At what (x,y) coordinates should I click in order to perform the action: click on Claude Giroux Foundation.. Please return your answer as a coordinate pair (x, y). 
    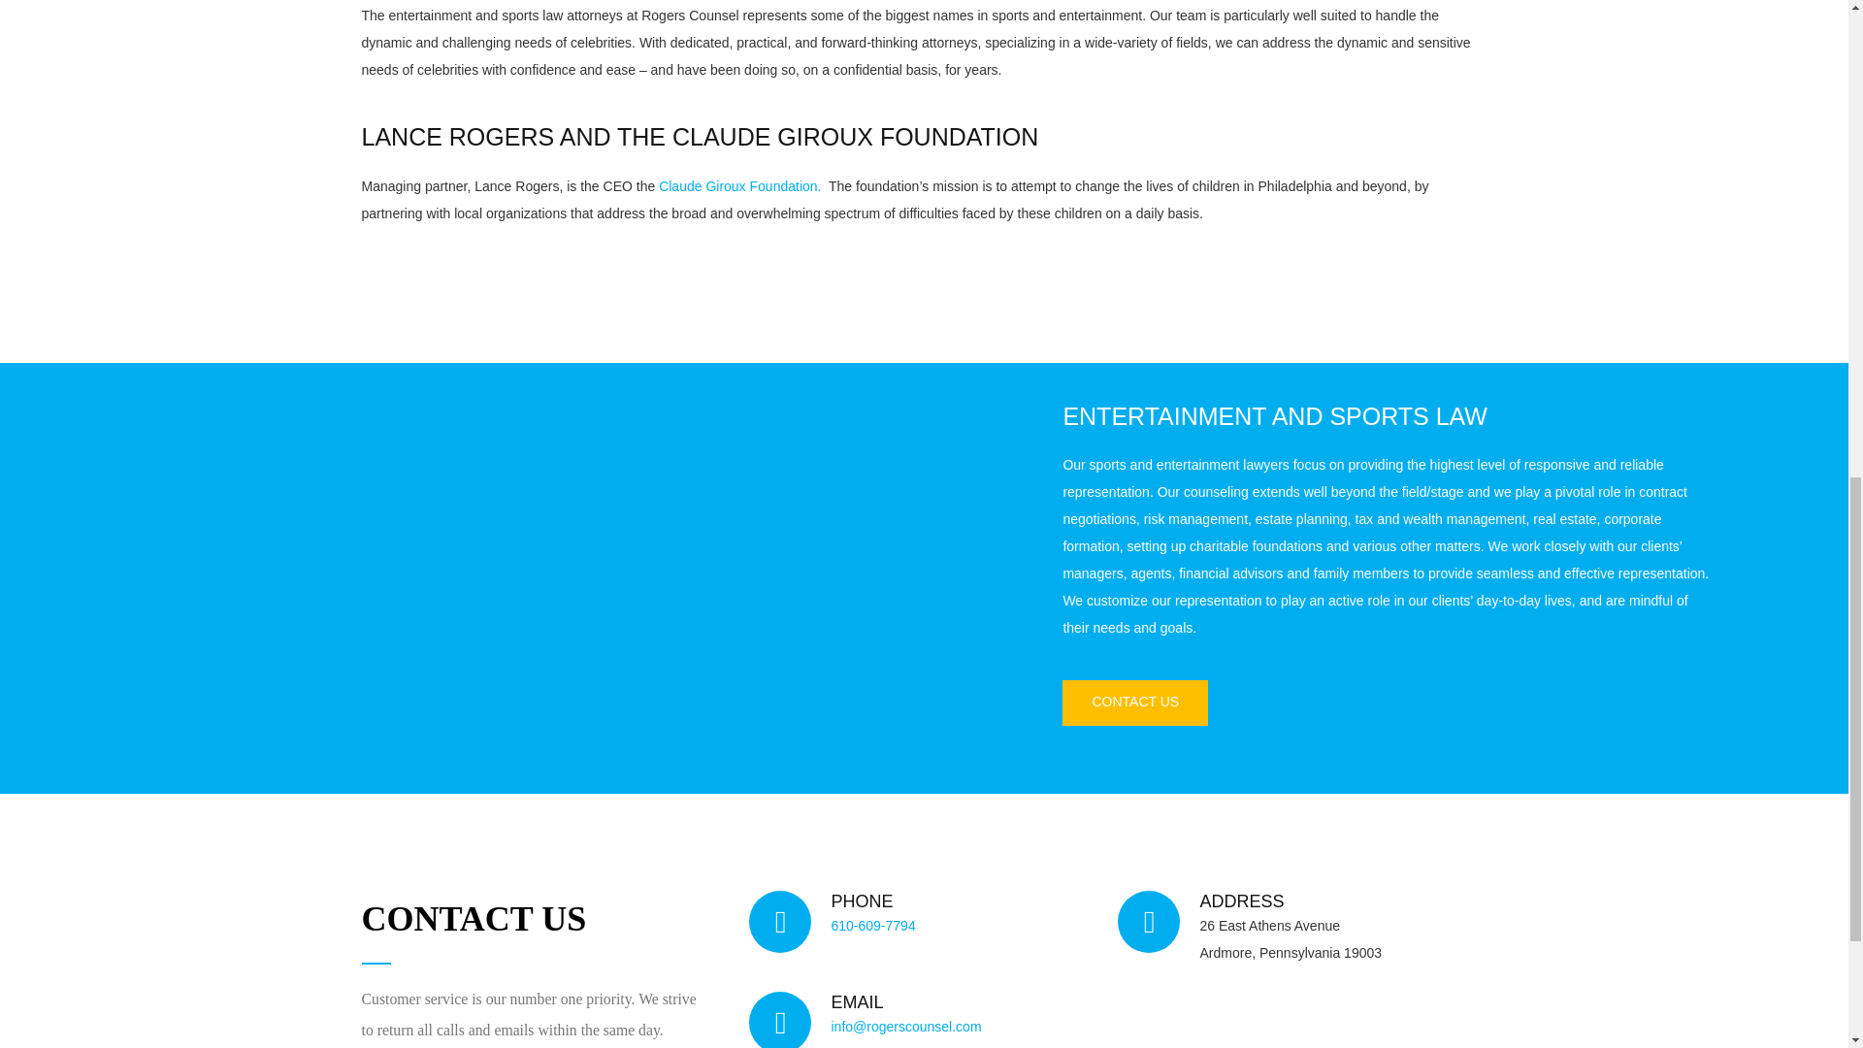
    Looking at the image, I should click on (739, 185).